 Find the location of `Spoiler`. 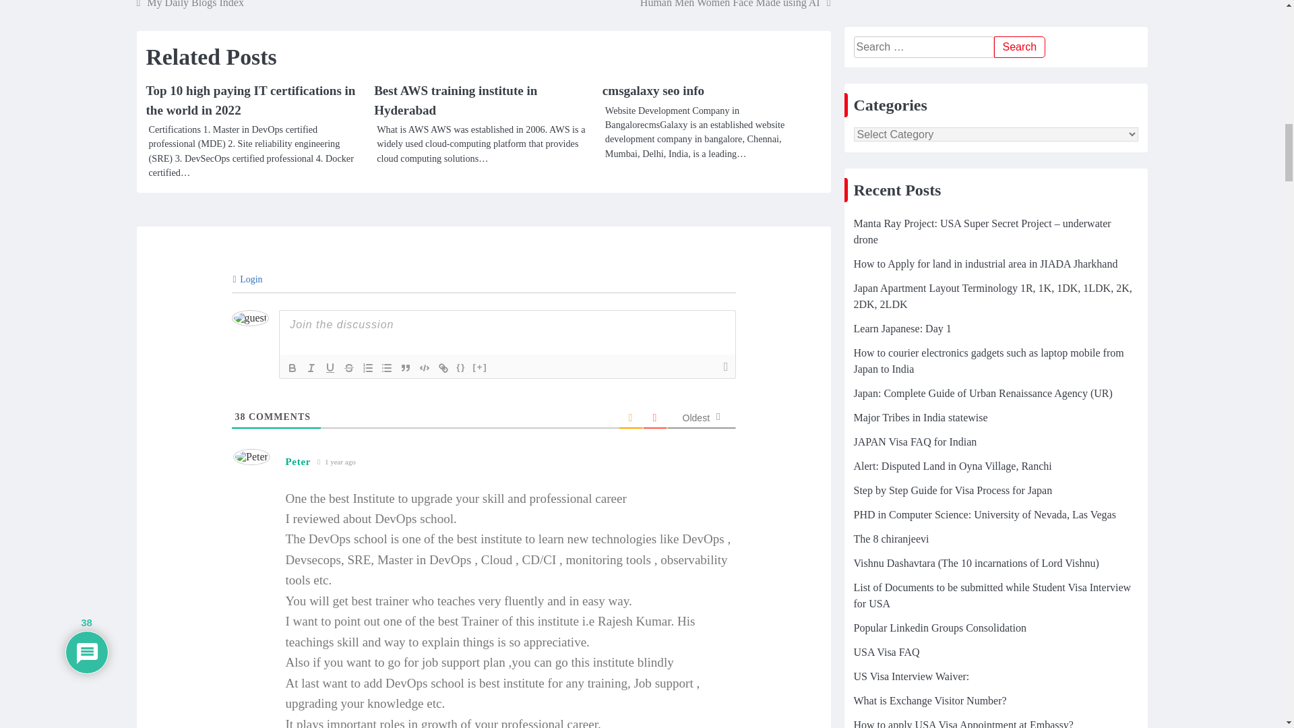

Spoiler is located at coordinates (479, 368).